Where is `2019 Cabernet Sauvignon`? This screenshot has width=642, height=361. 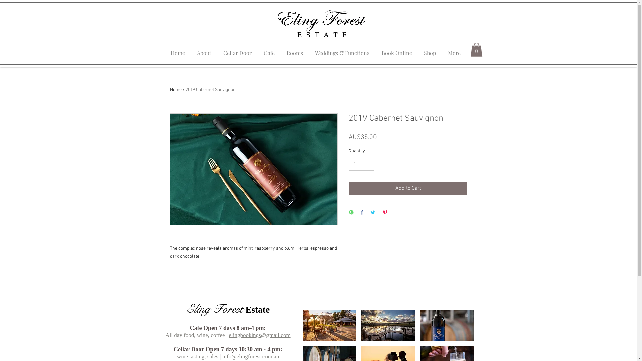 2019 Cabernet Sauvignon is located at coordinates (210, 90).